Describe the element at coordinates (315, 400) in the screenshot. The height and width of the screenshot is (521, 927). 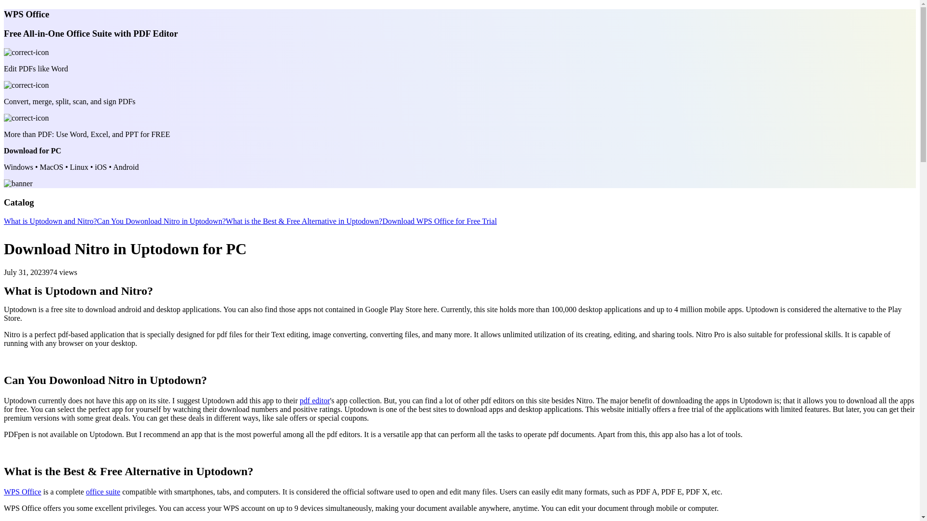
I see `View pdf editor` at that location.